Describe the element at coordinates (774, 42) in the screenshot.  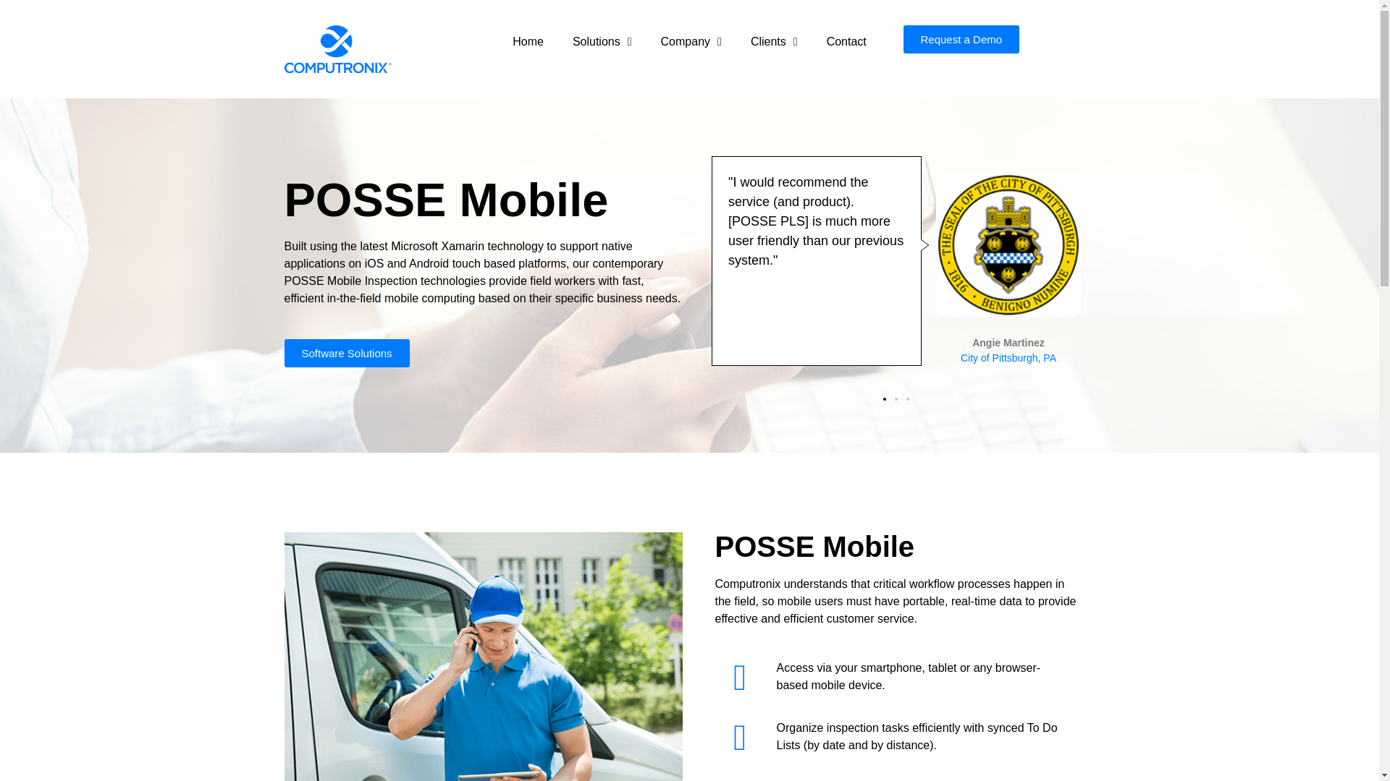
I see `Clients` at that location.